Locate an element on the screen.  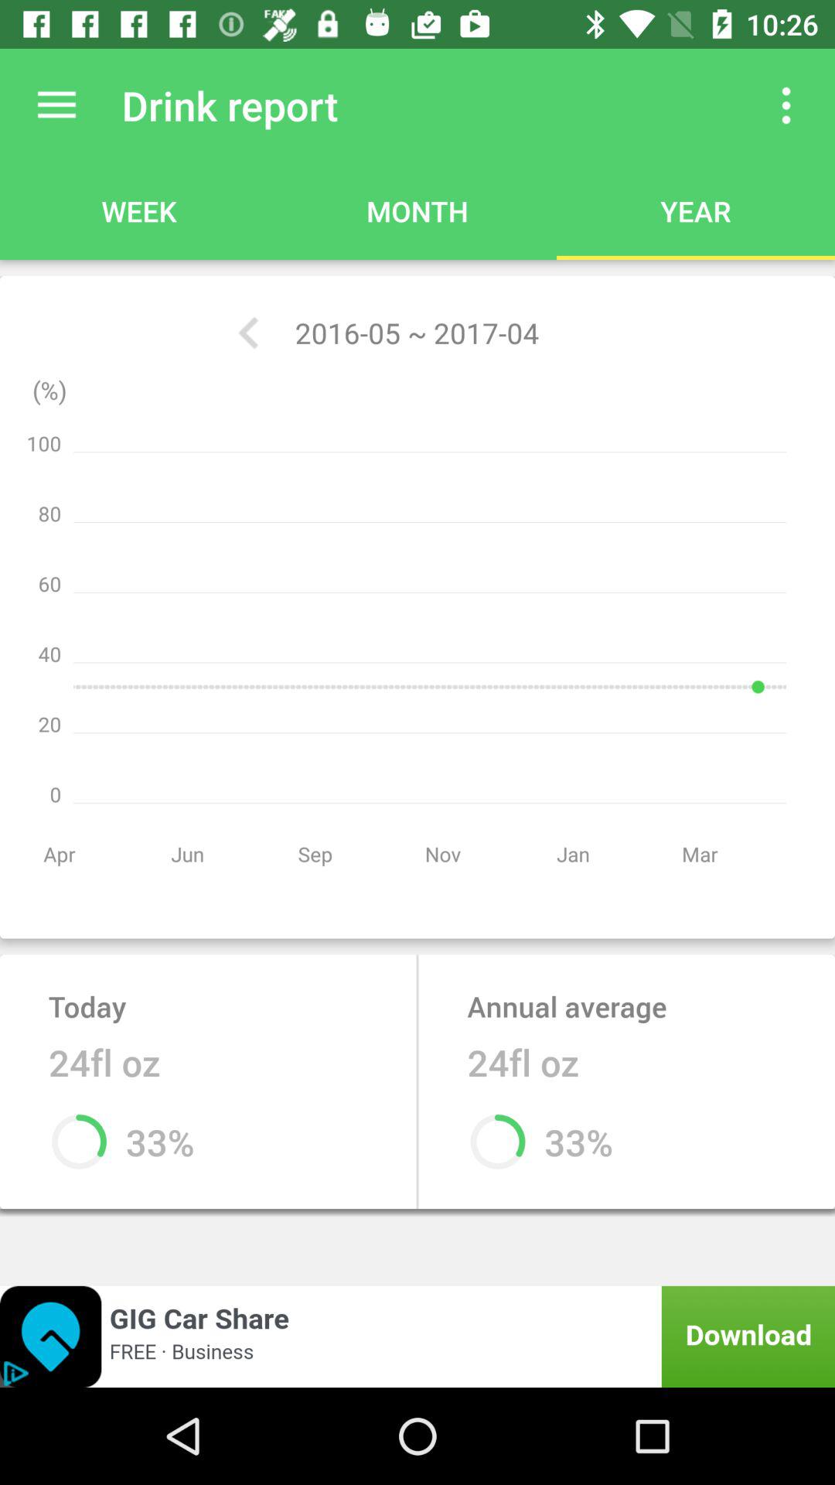
button to open up main menu is located at coordinates (57, 105).